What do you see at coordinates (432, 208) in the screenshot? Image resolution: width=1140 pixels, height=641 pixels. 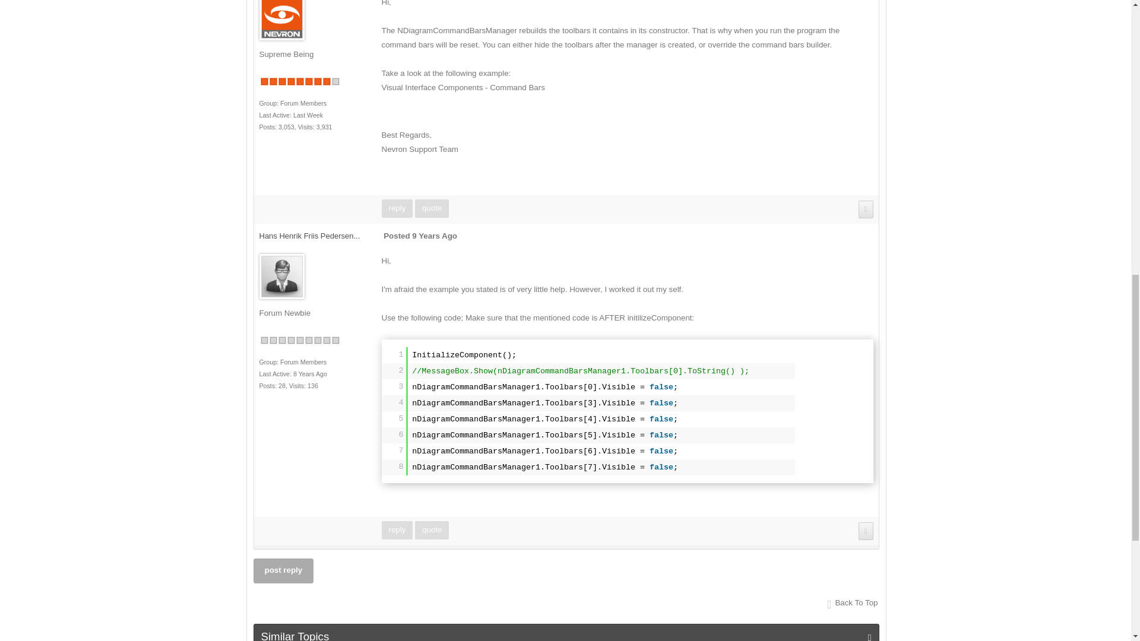 I see `quote` at bounding box center [432, 208].